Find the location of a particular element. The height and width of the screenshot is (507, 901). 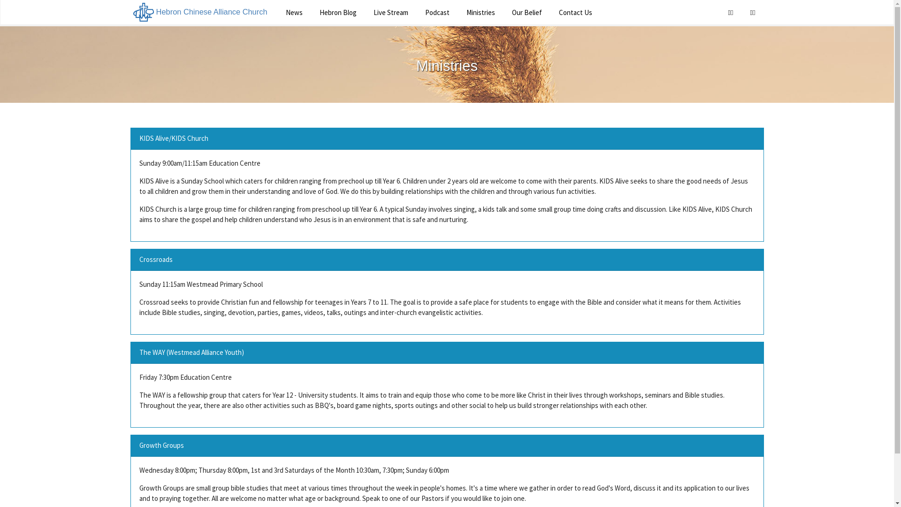

Live Stream is located at coordinates (391, 12).